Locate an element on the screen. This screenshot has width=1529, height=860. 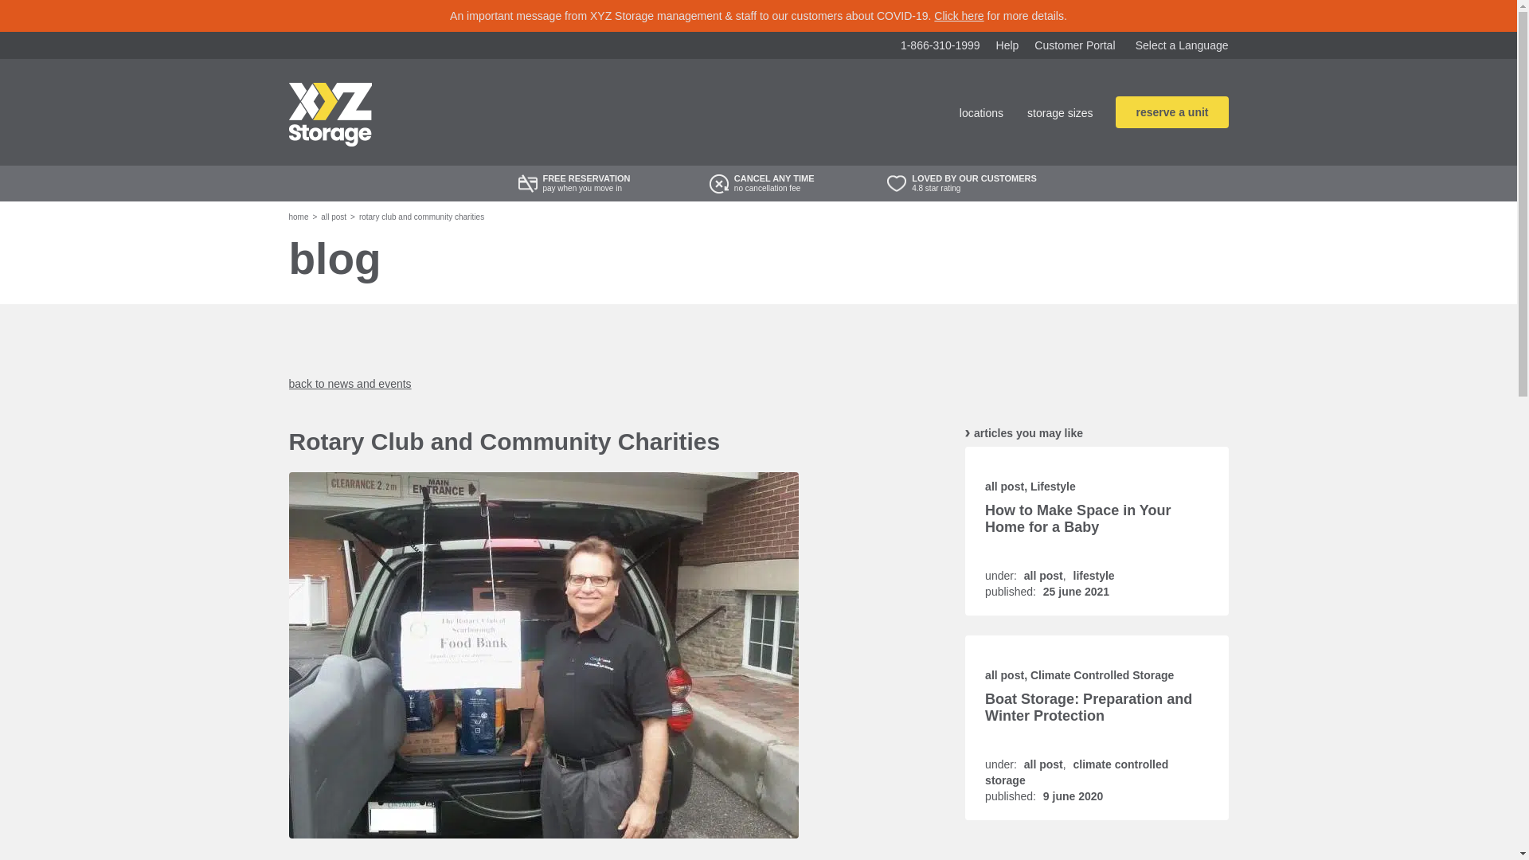
all post is located at coordinates (1004, 675).